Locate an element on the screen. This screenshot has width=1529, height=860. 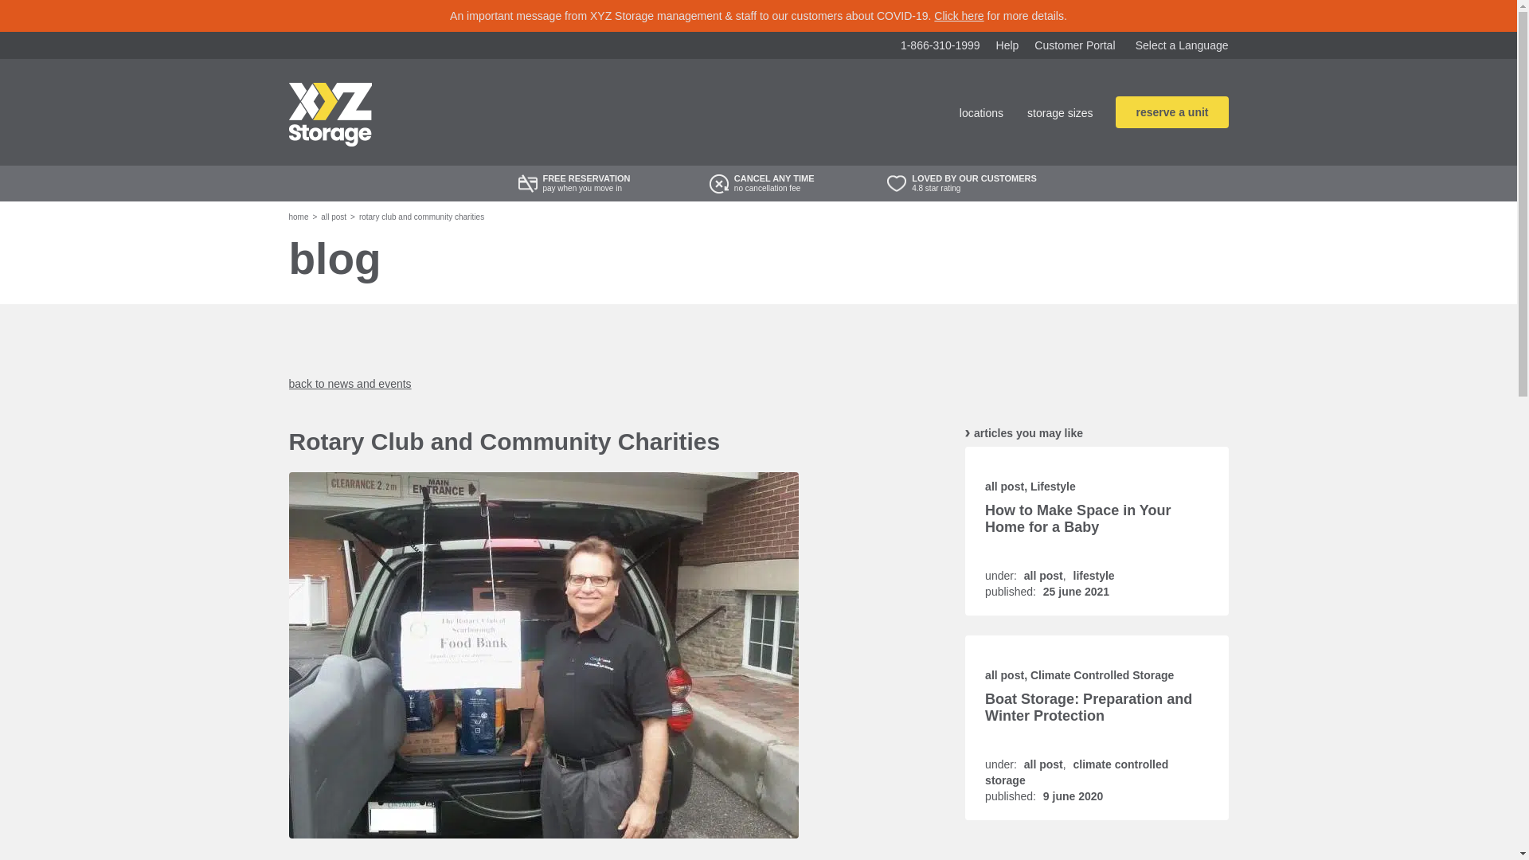
all post is located at coordinates (1004, 675).